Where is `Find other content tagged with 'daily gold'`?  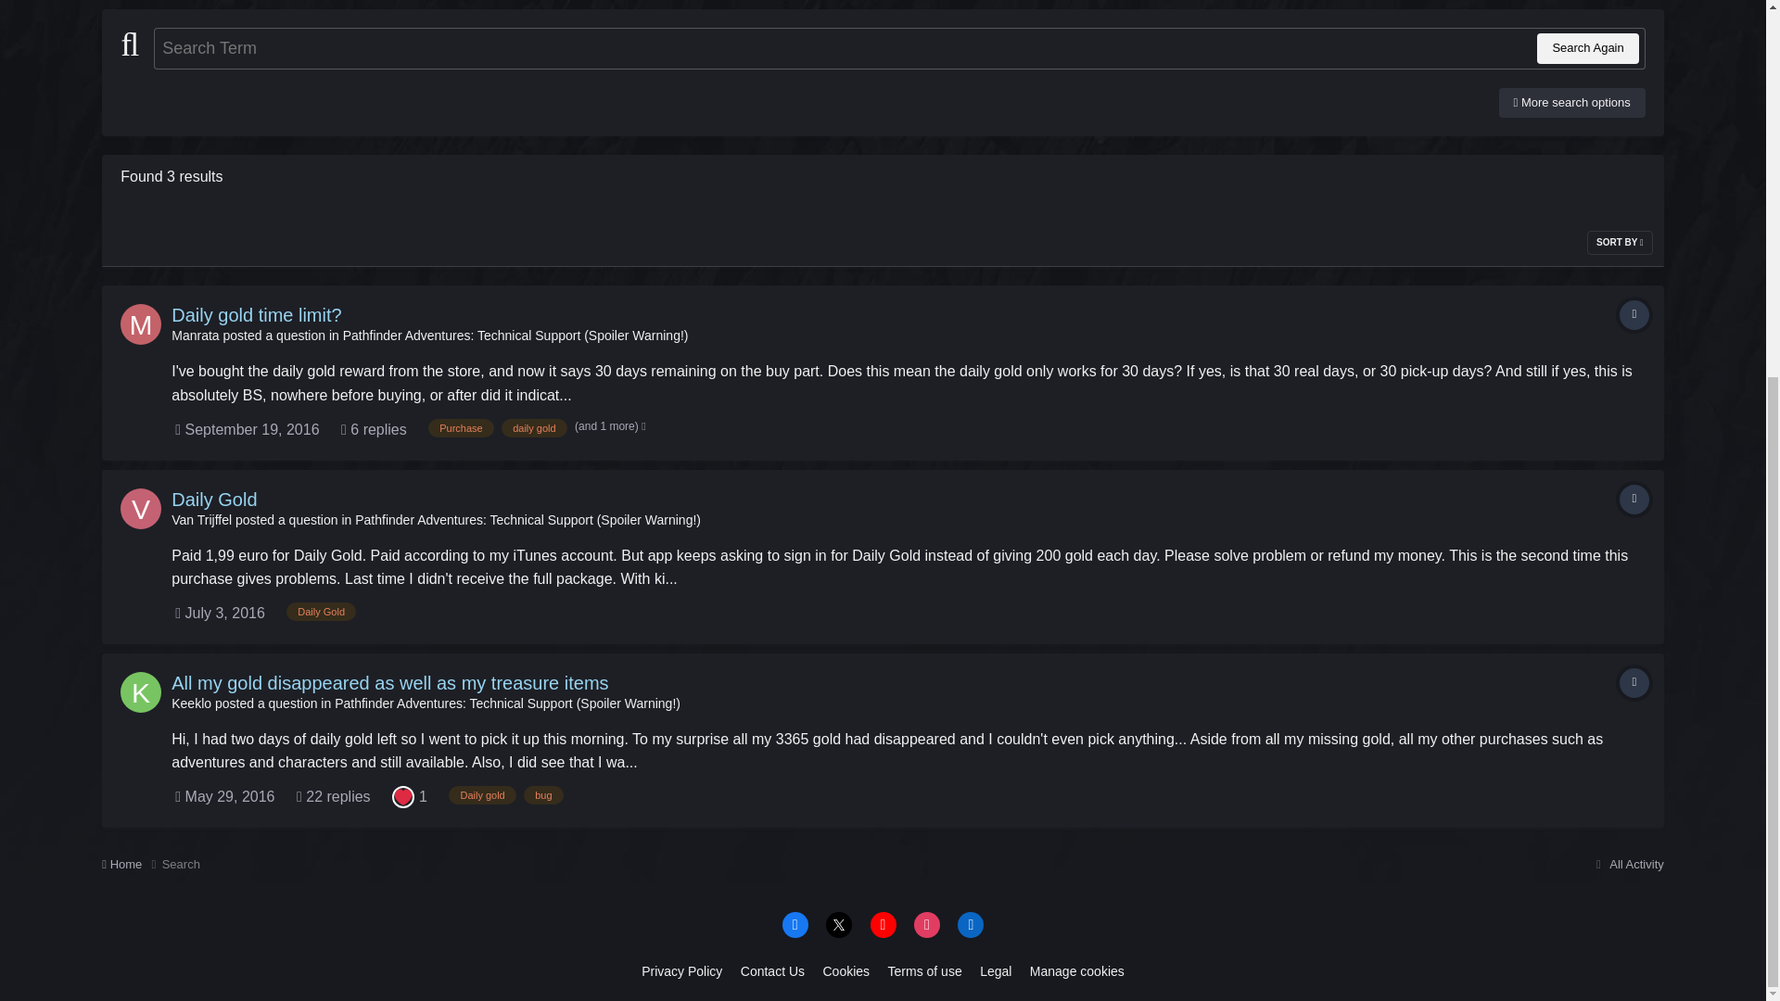 Find other content tagged with 'daily gold' is located at coordinates (534, 428).